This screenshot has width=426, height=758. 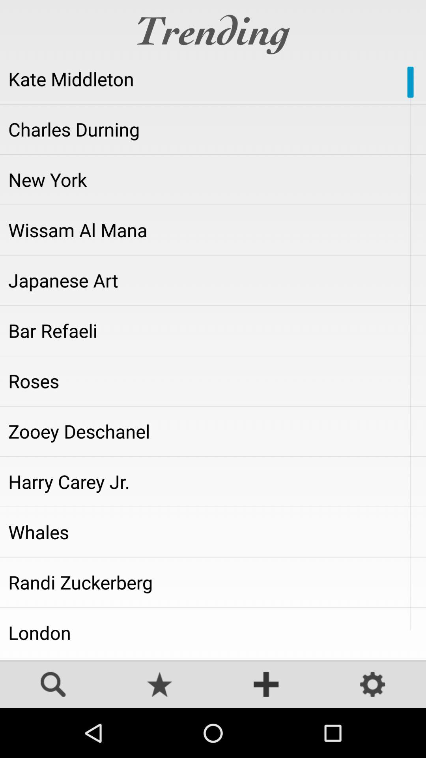 I want to click on click the icon below charles durning item, so click(x=213, y=180).